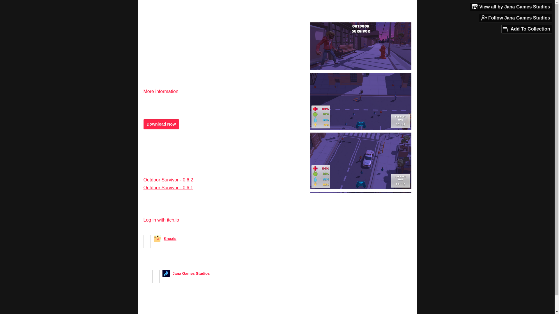  What do you see at coordinates (168, 188) in the screenshot?
I see `Outdoor Survivor - 0.6.1` at bounding box center [168, 188].